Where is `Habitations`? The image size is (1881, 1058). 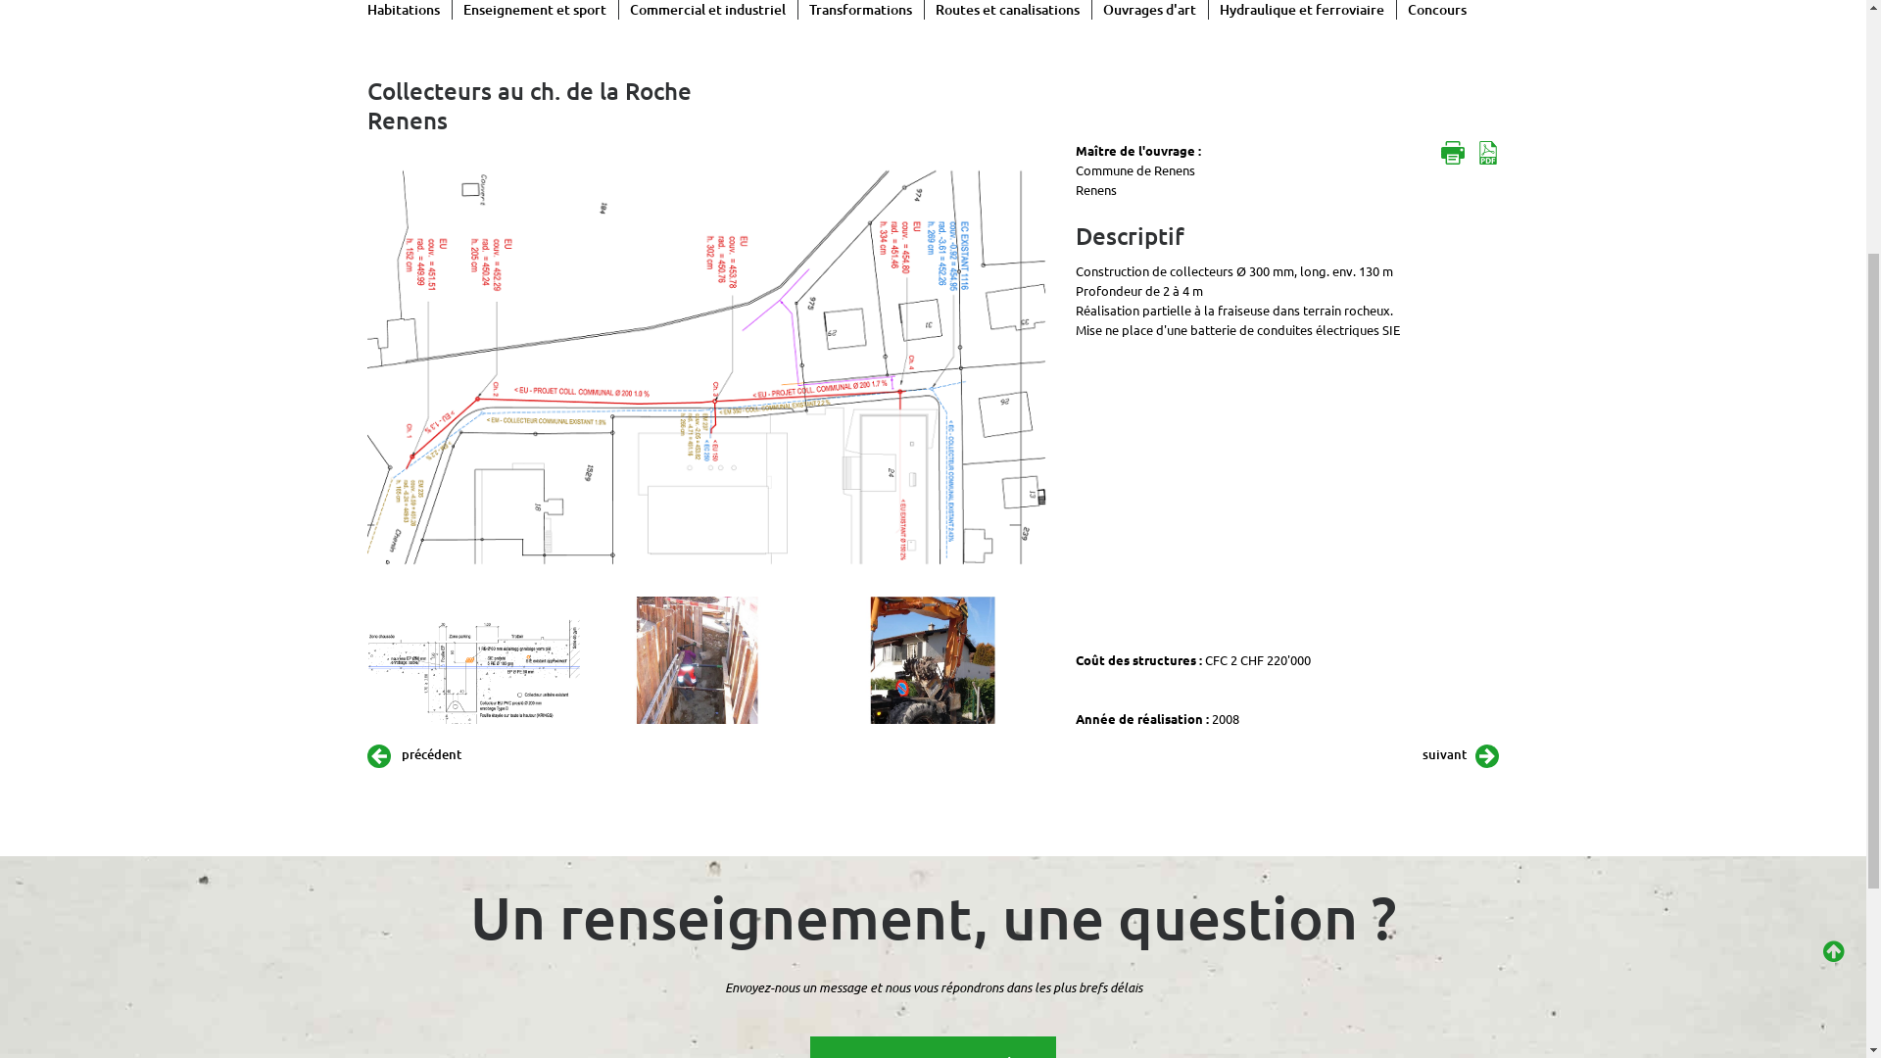 Habitations is located at coordinates (410, 409).